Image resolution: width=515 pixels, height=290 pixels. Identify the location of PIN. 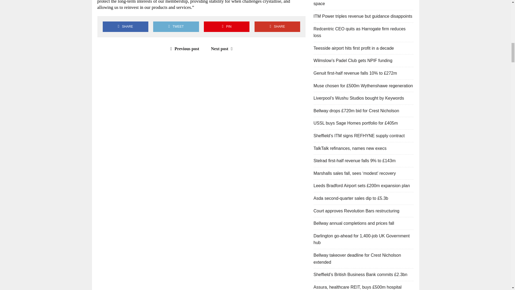
(226, 26).